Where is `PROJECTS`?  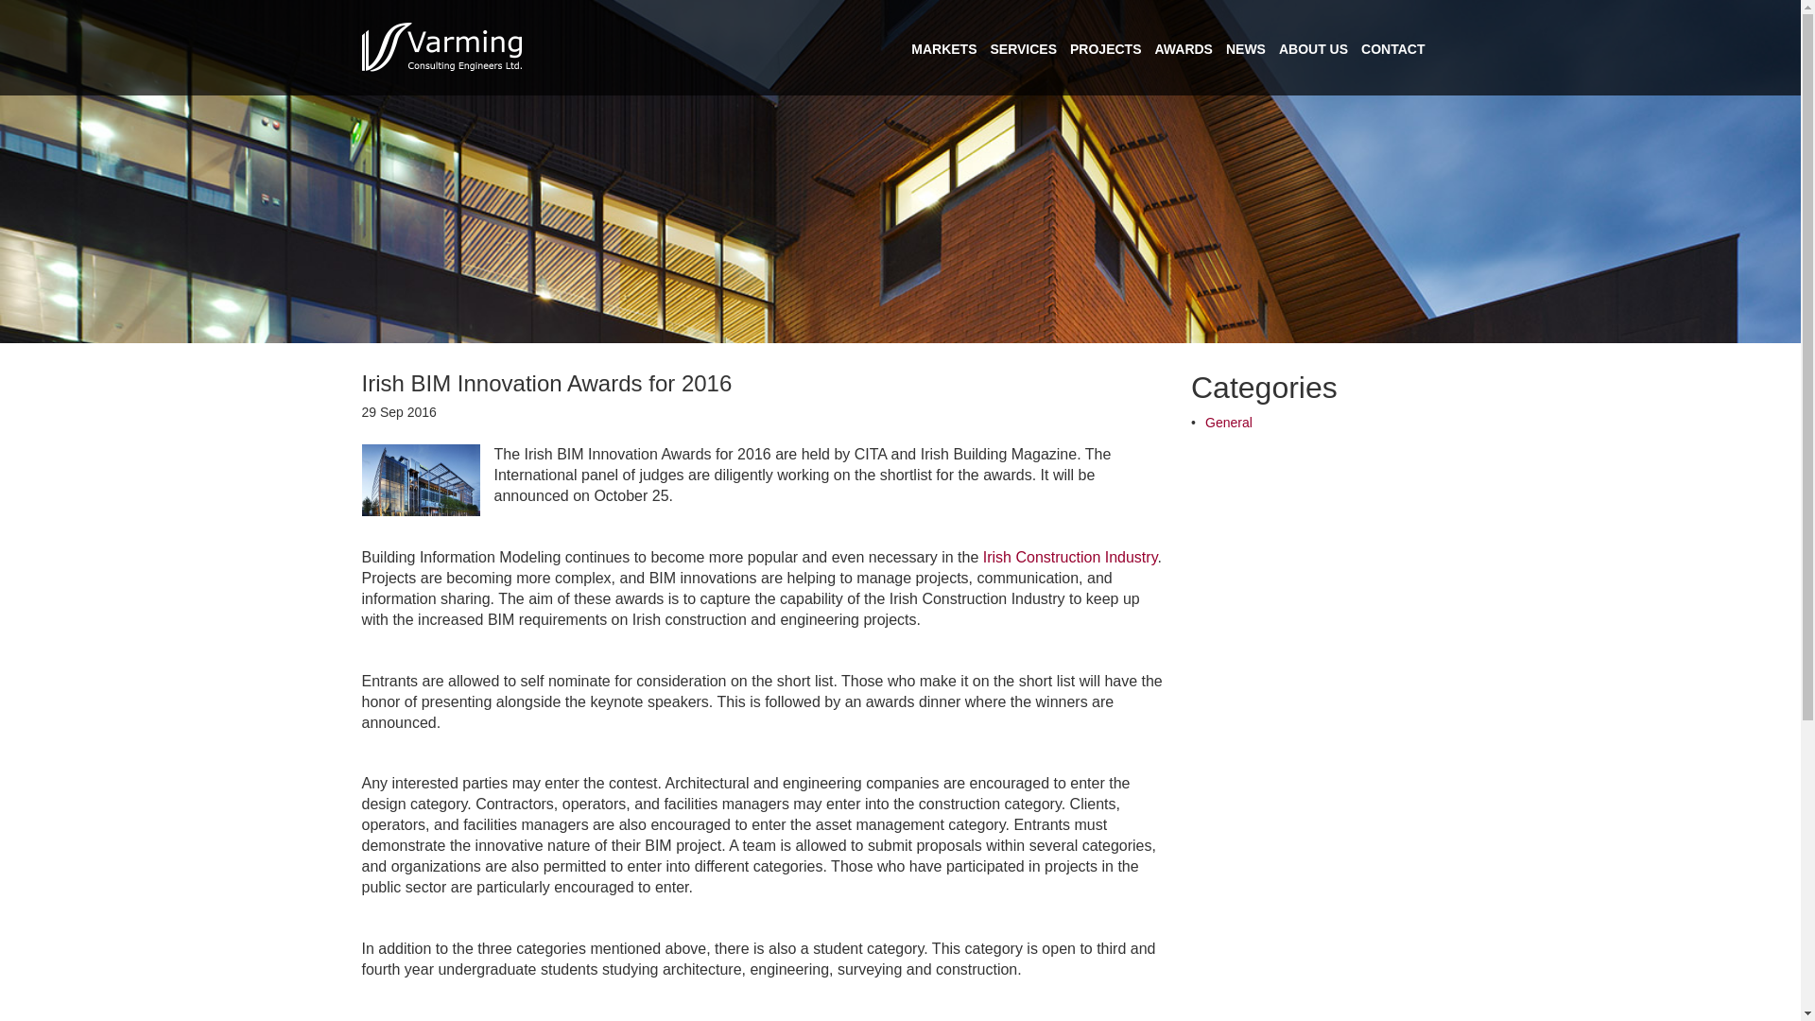 PROJECTS is located at coordinates (1106, 49).